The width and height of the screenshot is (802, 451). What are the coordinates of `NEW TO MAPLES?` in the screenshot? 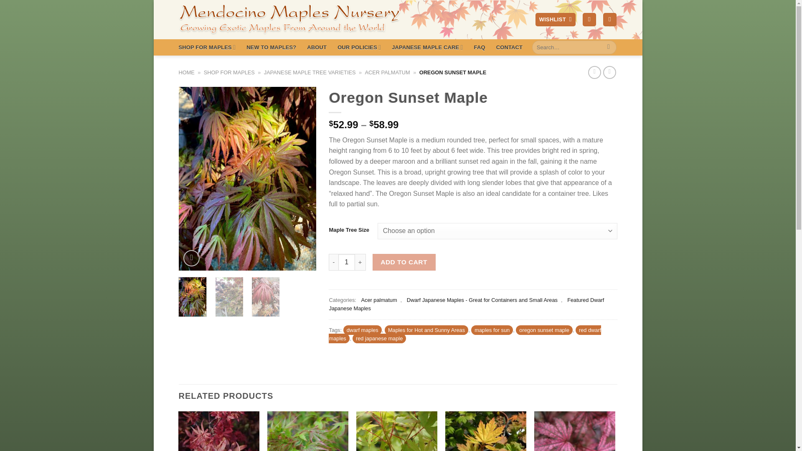 It's located at (271, 48).